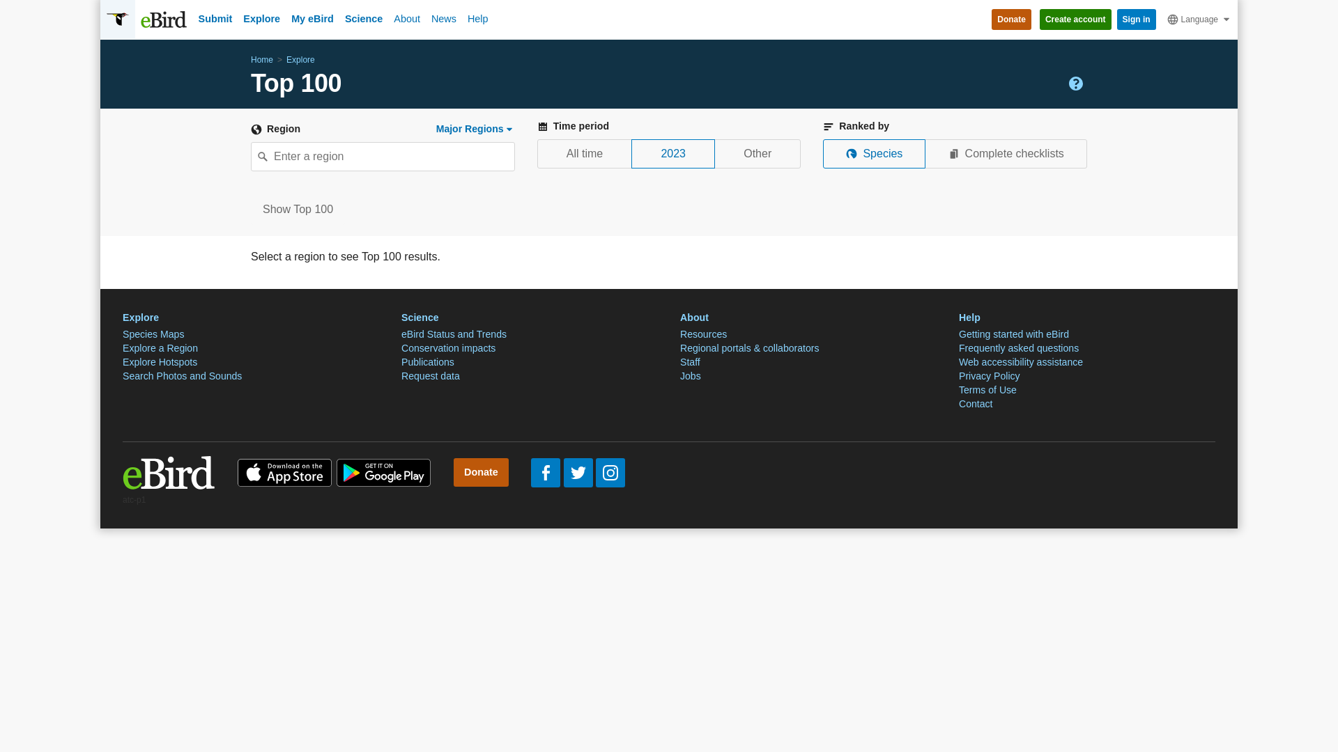 The image size is (1338, 752). Describe the element at coordinates (443, 19) in the screenshot. I see `News` at that location.